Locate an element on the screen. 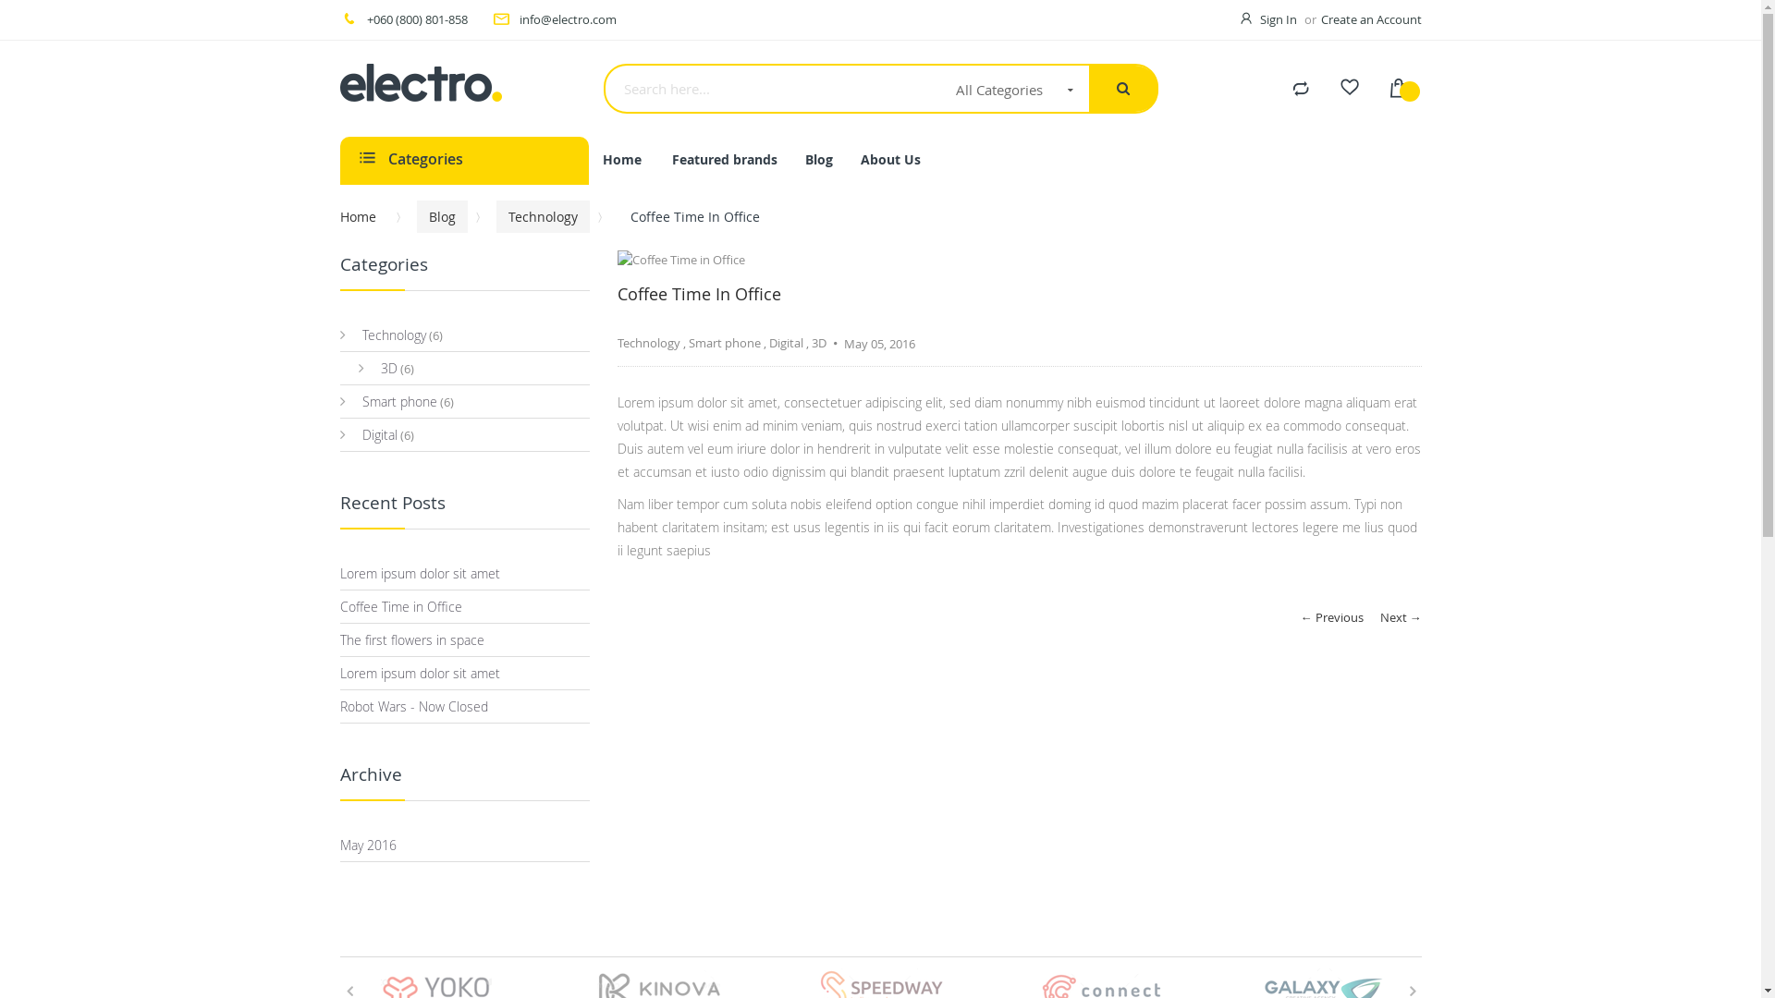  Home is located at coordinates (364, 216).